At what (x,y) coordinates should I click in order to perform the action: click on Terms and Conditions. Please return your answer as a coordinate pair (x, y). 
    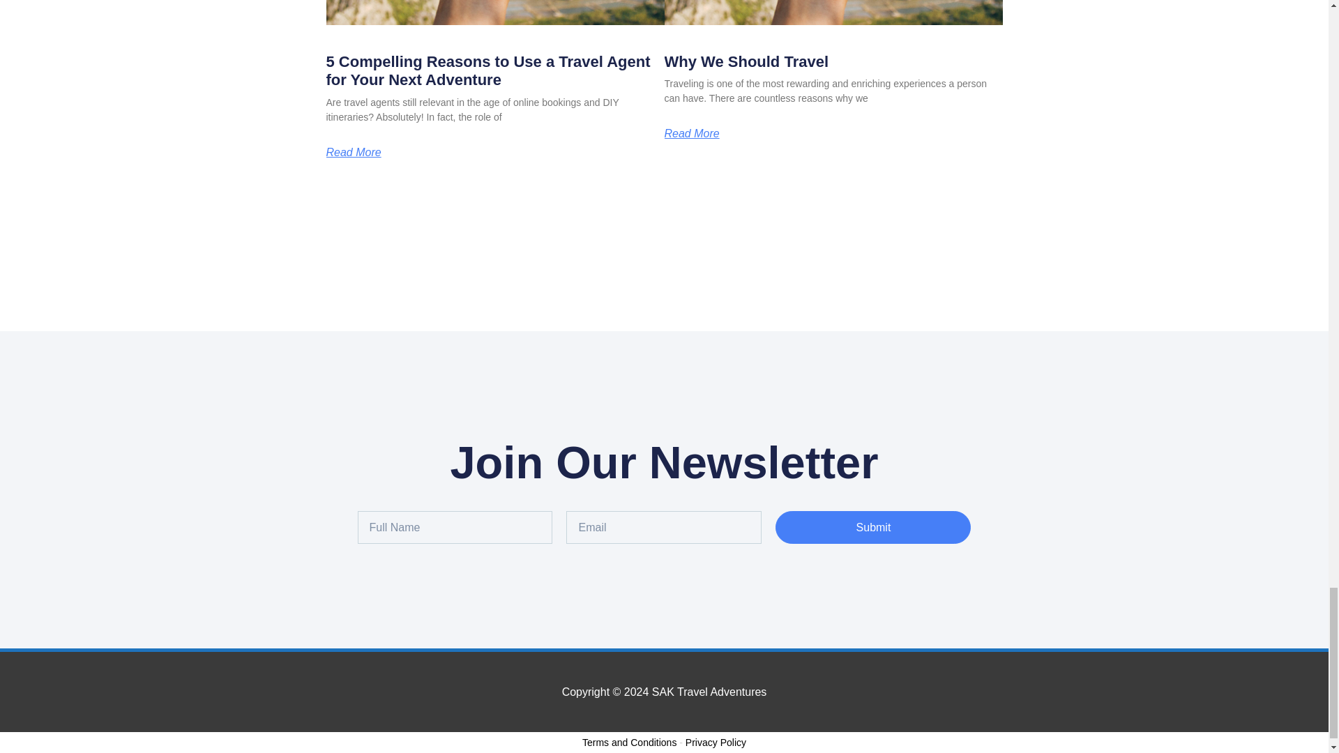
    Looking at the image, I should click on (629, 743).